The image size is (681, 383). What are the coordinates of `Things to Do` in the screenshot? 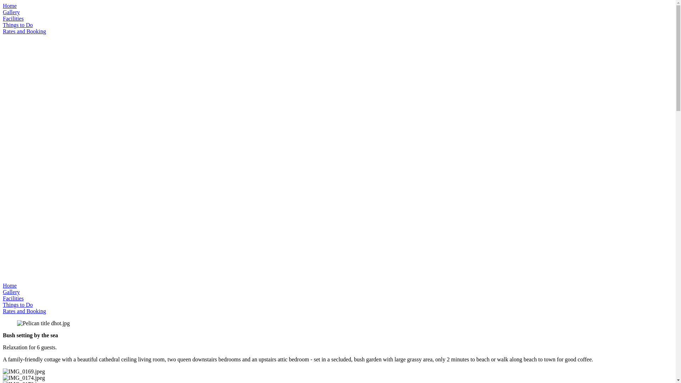 It's located at (18, 25).